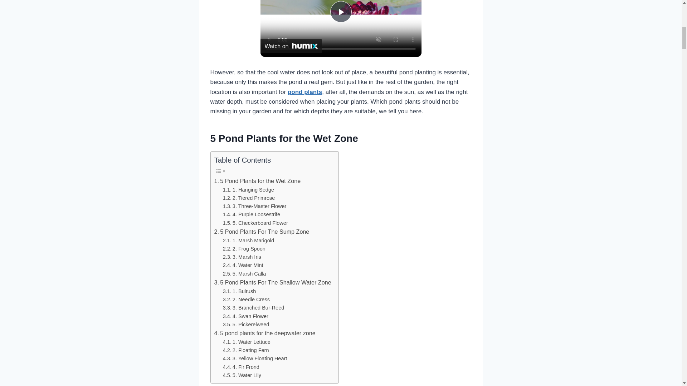 The height and width of the screenshot is (386, 687). I want to click on 1. Hanging Sedge, so click(248, 190).